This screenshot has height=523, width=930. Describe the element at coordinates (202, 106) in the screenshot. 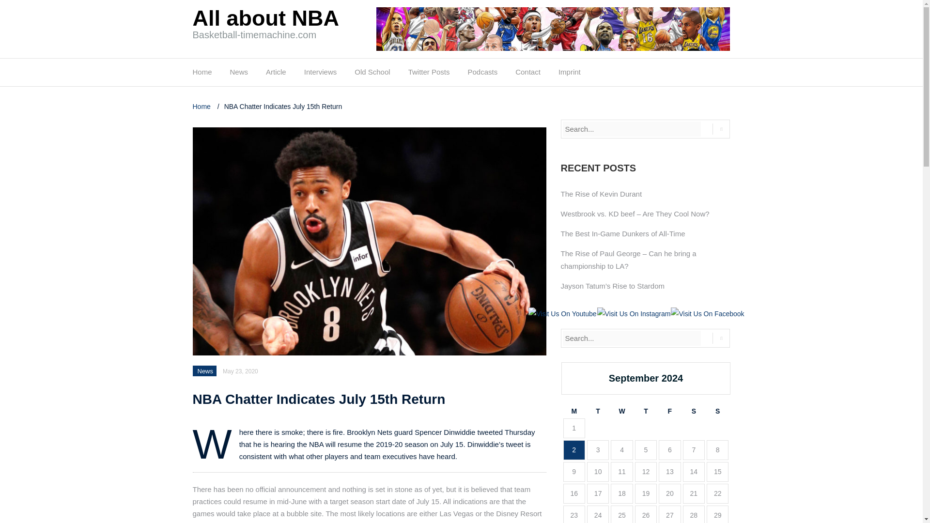

I see `Home` at that location.